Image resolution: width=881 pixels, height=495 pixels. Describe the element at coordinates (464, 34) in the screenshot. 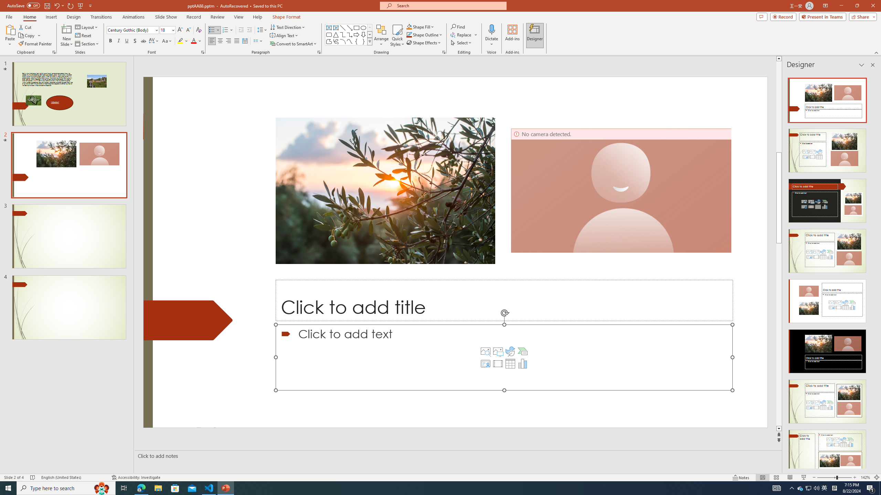

I see `Replace...` at that location.